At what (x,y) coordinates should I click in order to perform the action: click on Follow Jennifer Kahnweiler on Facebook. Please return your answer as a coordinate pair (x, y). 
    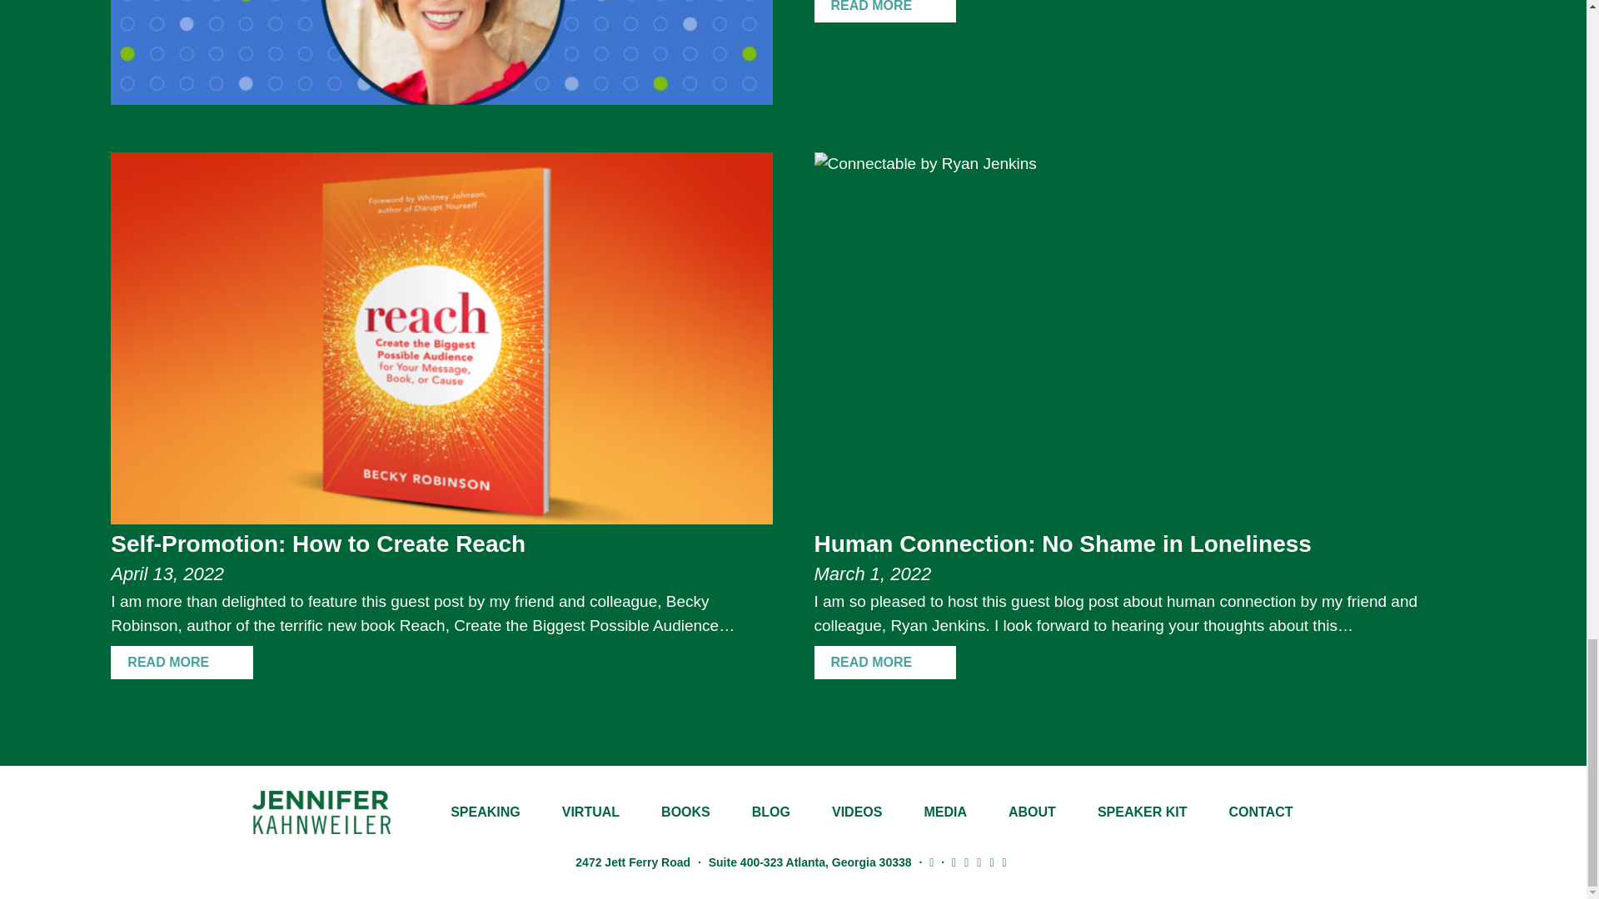
    Looking at the image, I should click on (991, 862).